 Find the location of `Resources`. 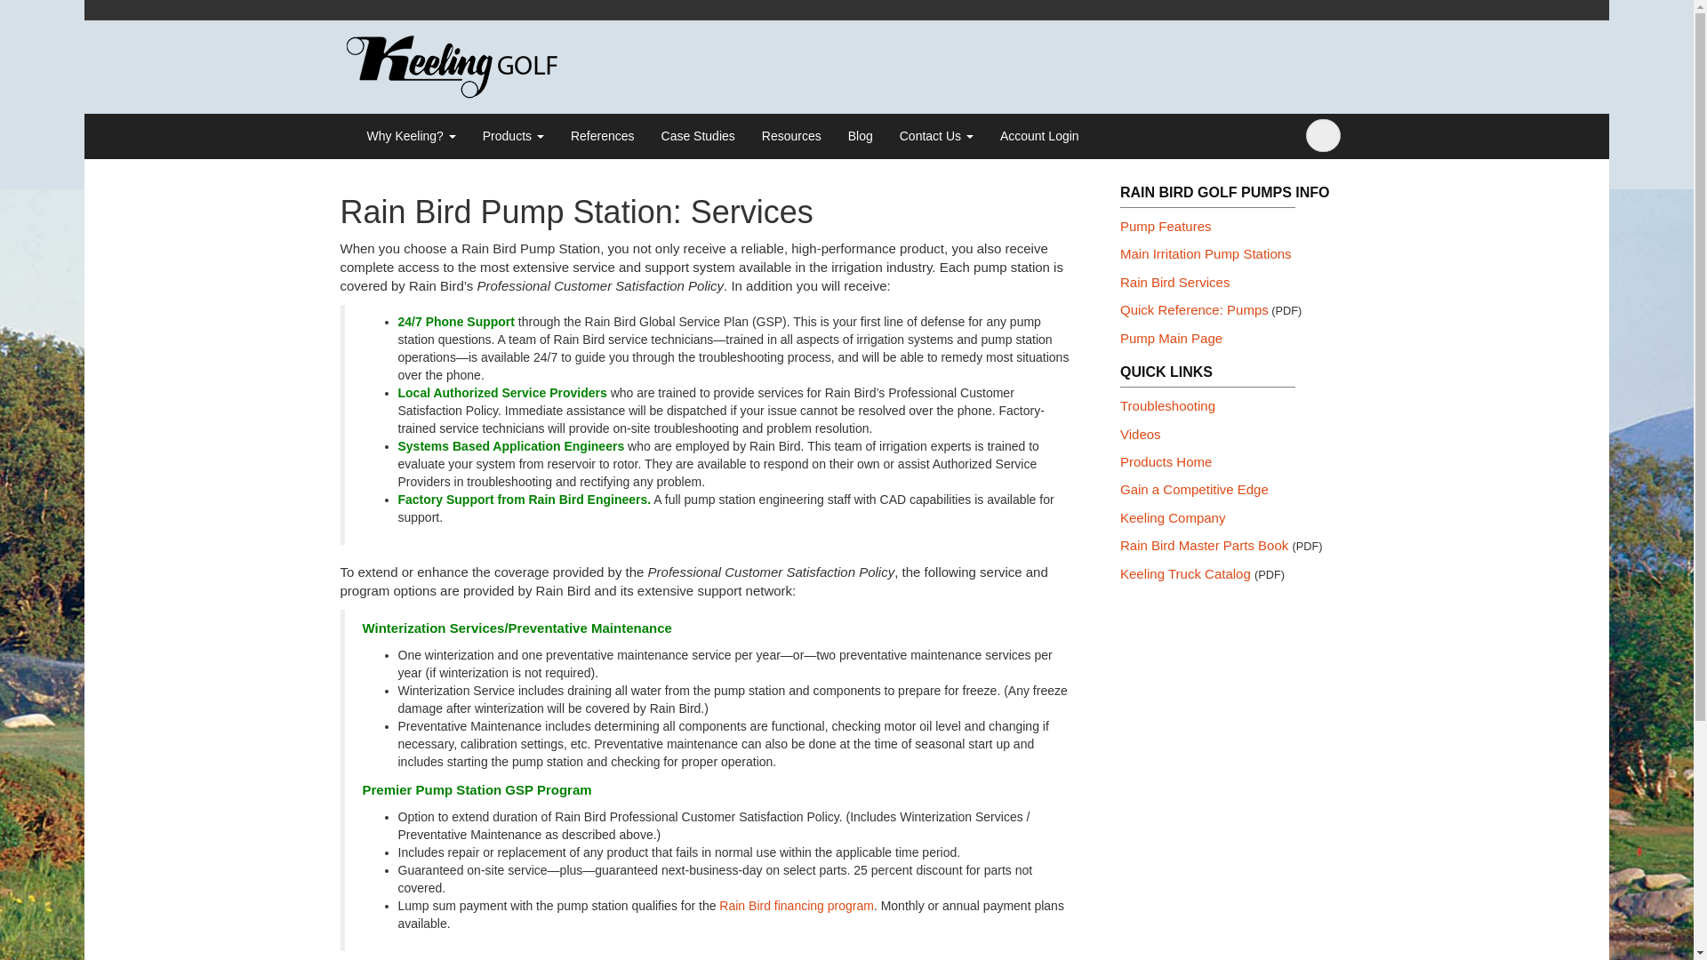

Resources is located at coordinates (791, 136).